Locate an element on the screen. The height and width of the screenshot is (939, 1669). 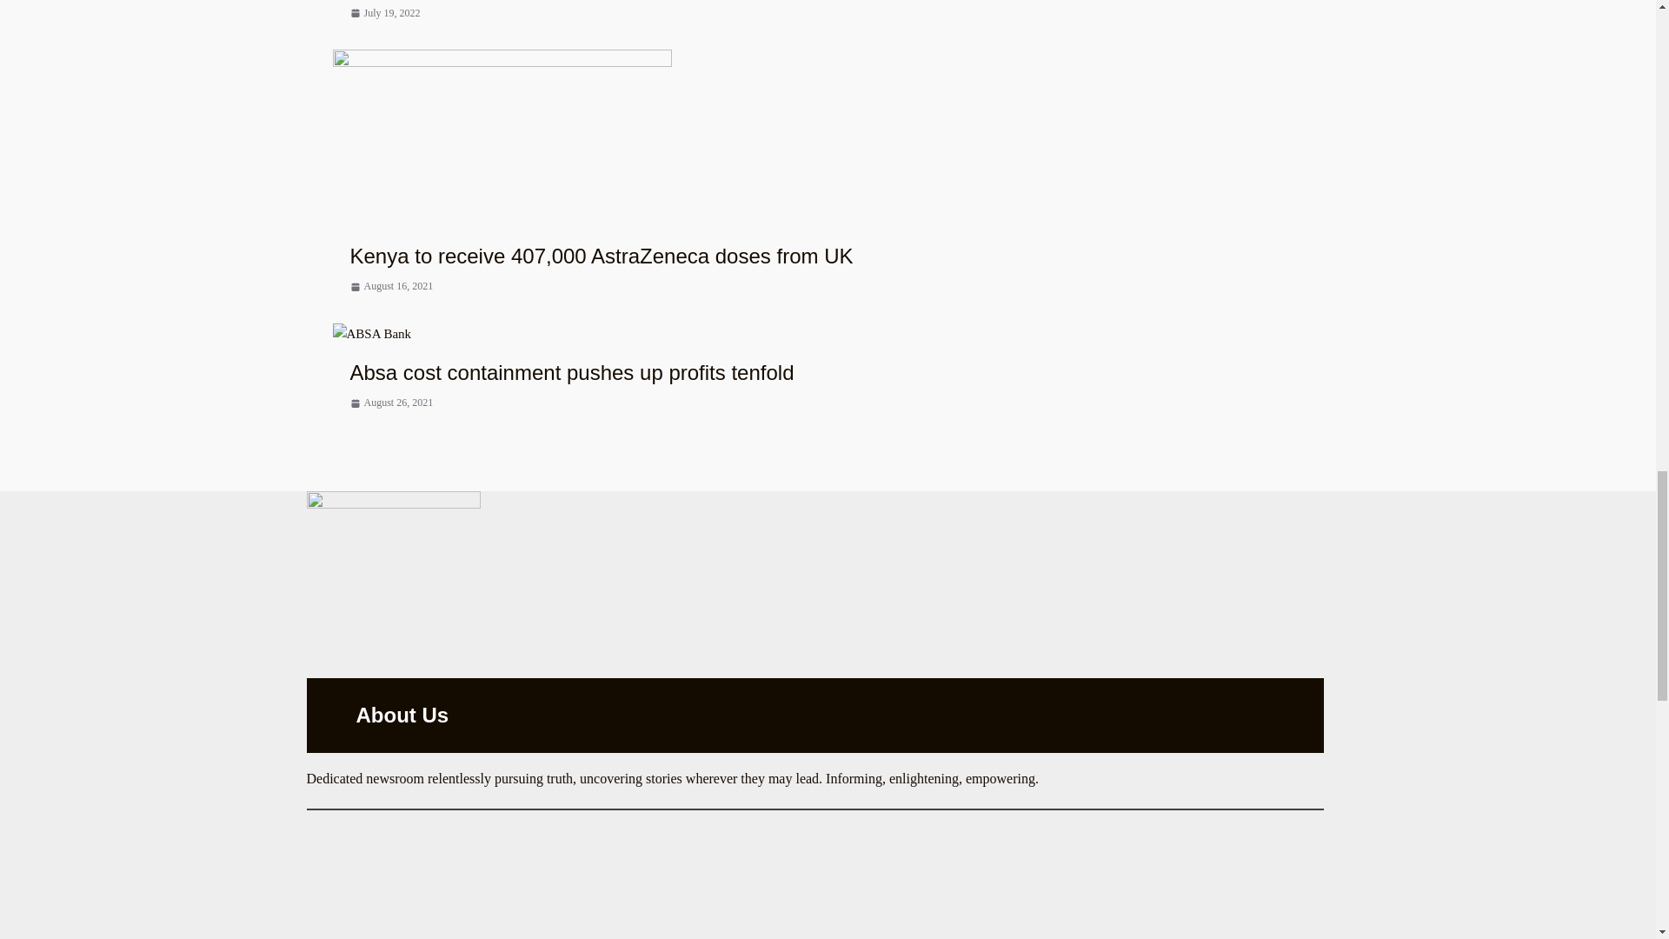
Absa cost containment pushes up profits tenfold is located at coordinates (571, 372).